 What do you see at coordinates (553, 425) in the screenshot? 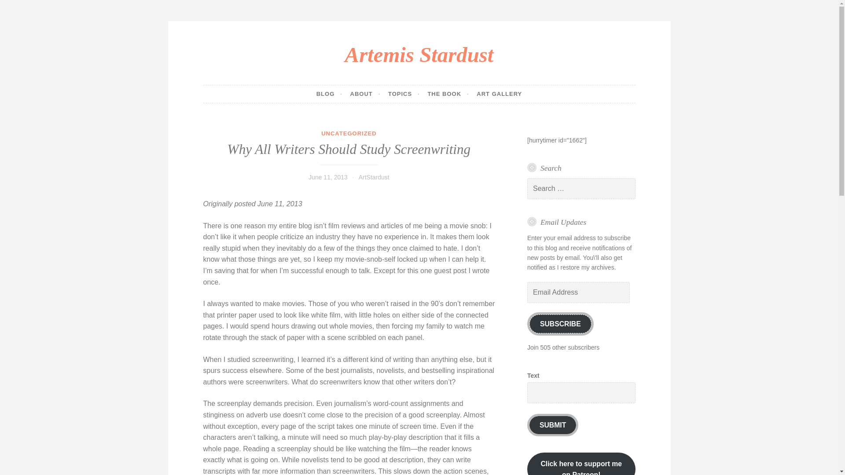
I see `SUBMIT` at bounding box center [553, 425].